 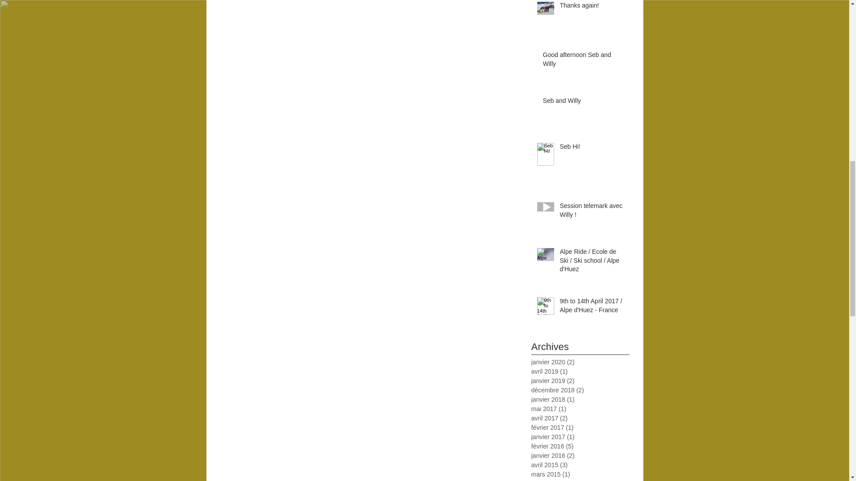 What do you see at coordinates (583, 103) in the screenshot?
I see `Seb and Willy` at bounding box center [583, 103].